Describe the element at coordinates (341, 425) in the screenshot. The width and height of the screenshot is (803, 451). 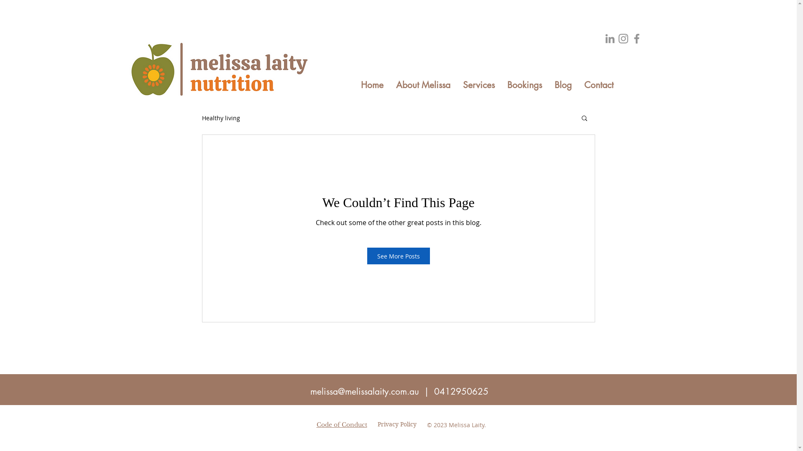
I see `Code of Conduct` at that location.